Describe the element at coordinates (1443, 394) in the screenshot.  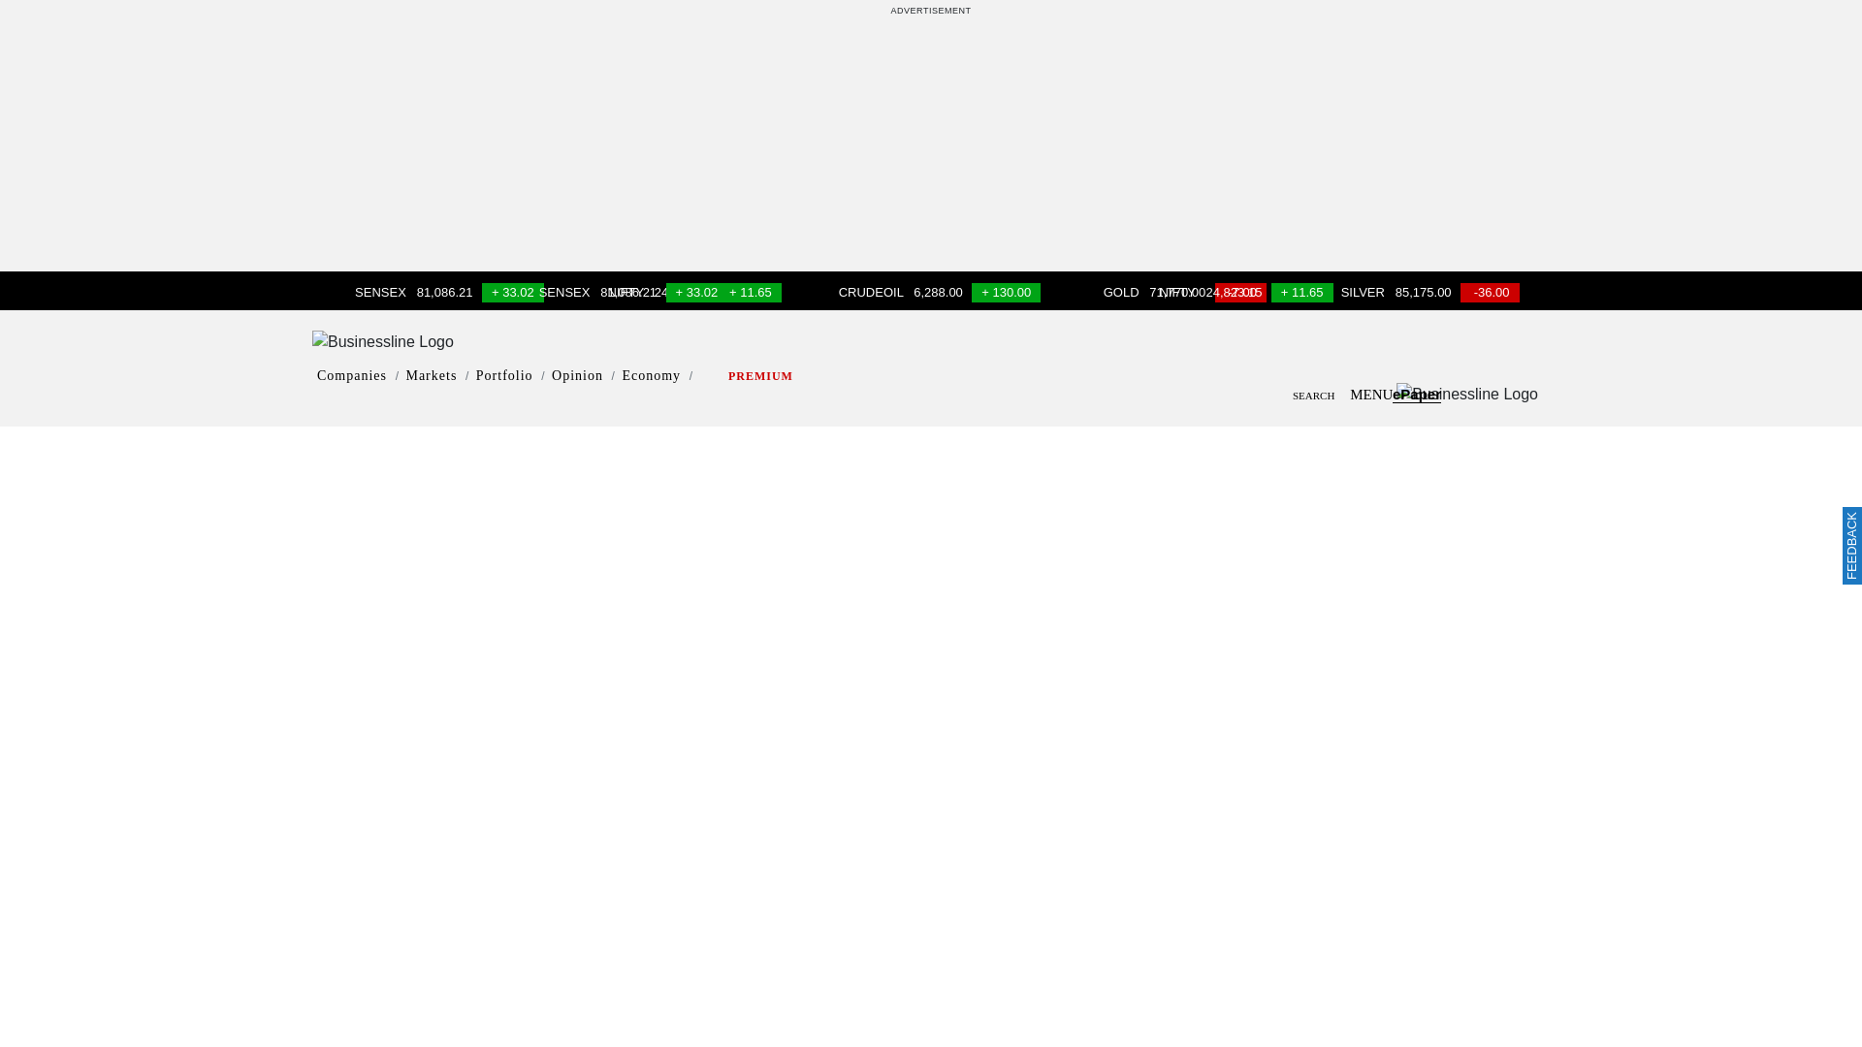
I see `MENU` at that location.